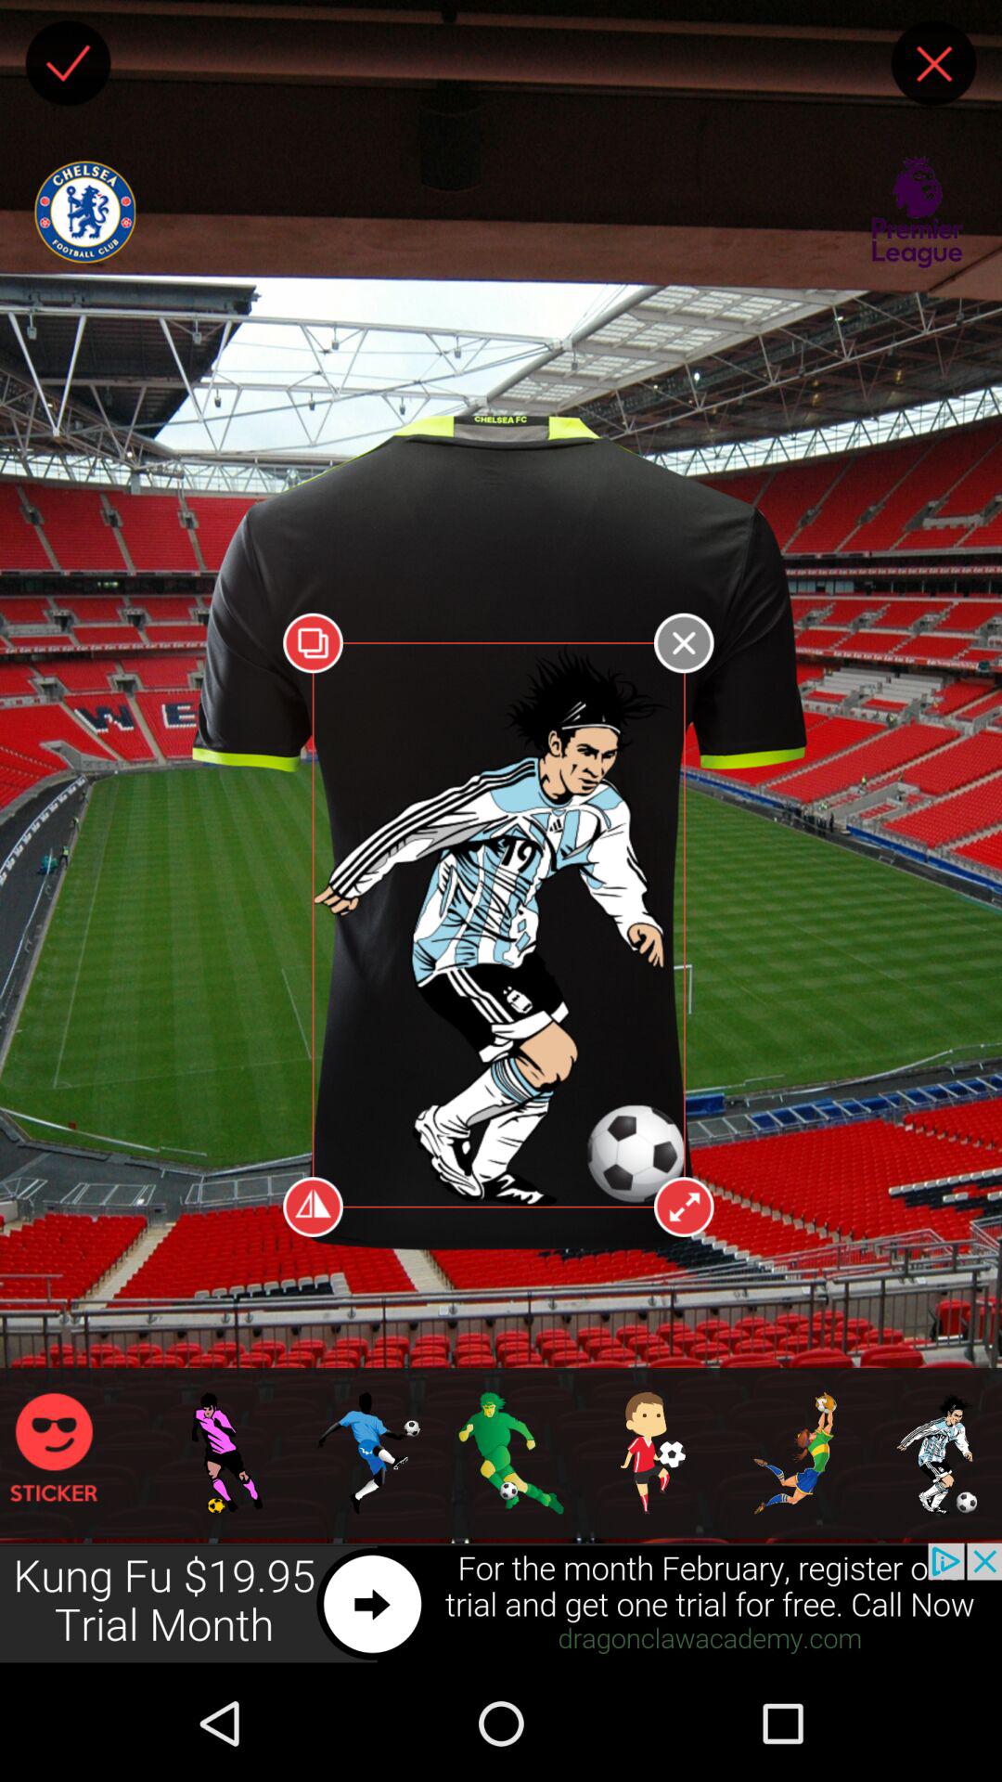 The image size is (1002, 1782). What do you see at coordinates (501, 1604) in the screenshot?
I see `preview advertisement` at bounding box center [501, 1604].